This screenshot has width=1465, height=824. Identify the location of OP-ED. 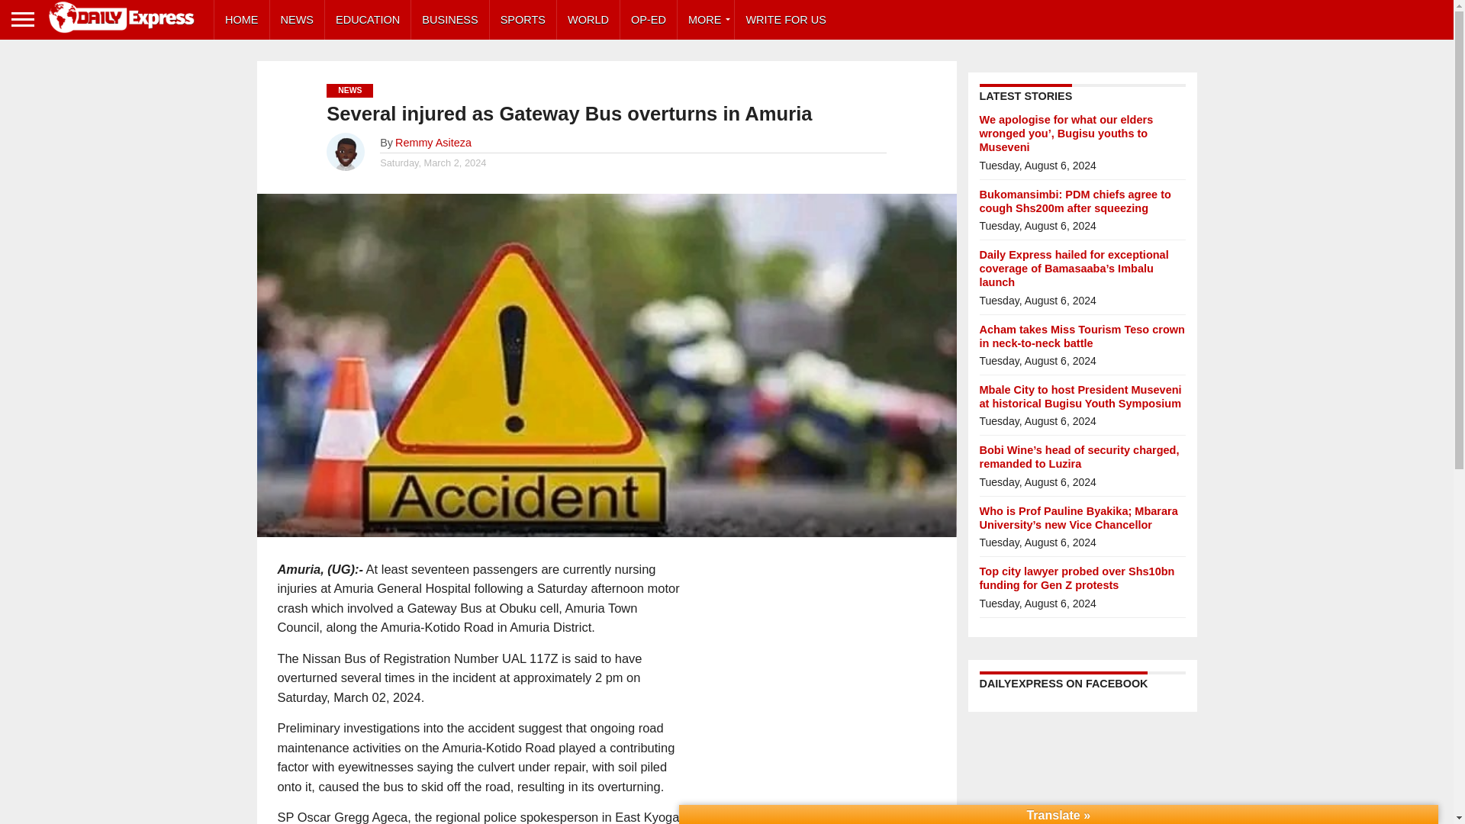
(649, 20).